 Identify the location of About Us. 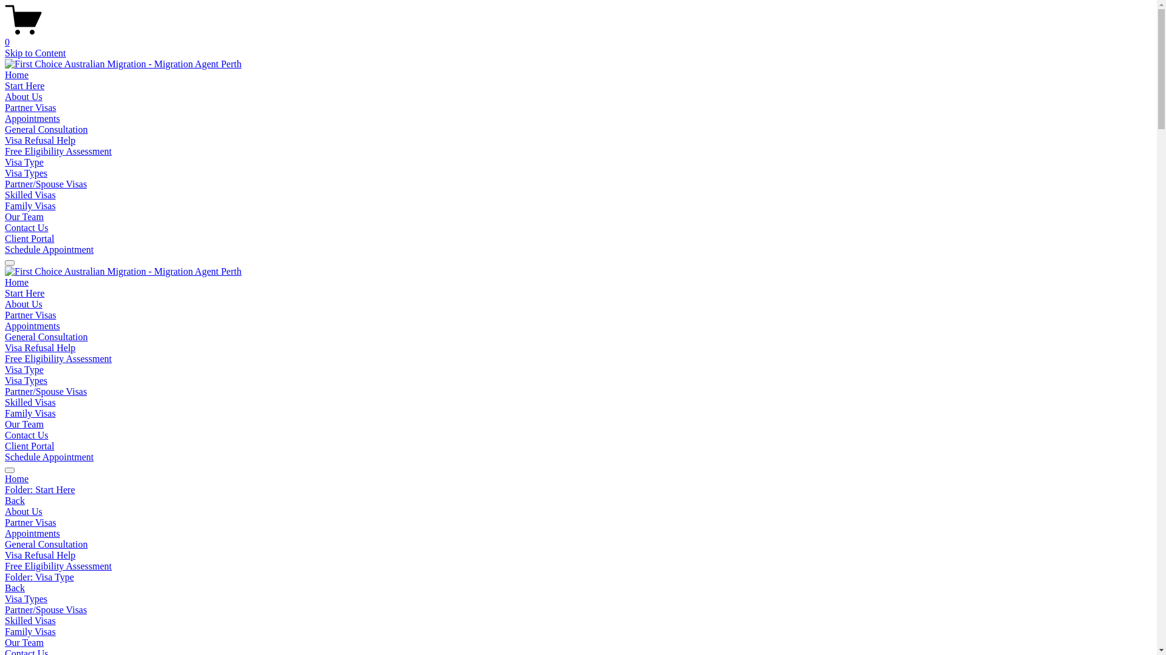
(24, 304).